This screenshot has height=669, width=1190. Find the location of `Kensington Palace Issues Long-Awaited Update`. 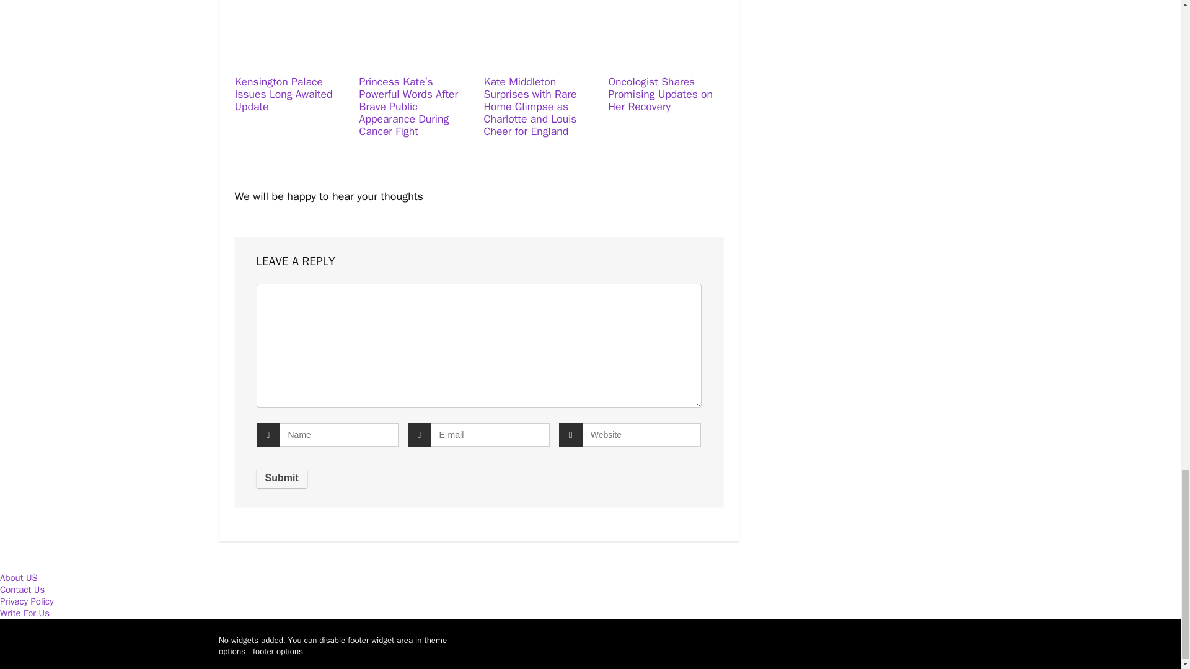

Kensington Palace Issues Long-Awaited Update is located at coordinates (284, 94).